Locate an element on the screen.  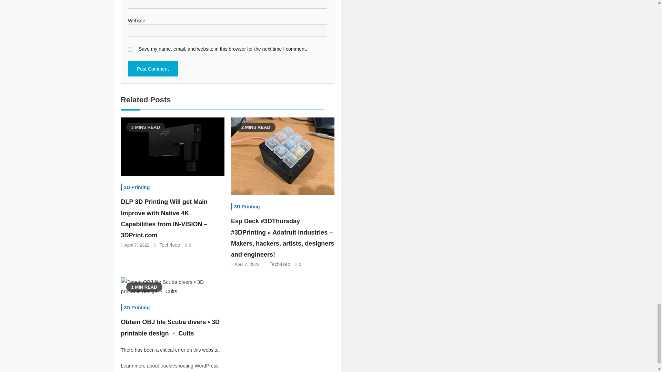
yes is located at coordinates (130, 50).